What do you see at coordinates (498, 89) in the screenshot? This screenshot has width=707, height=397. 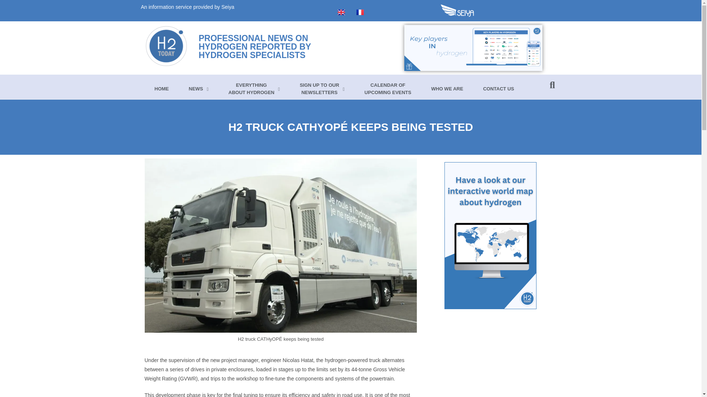 I see `CONTACT US` at bounding box center [498, 89].